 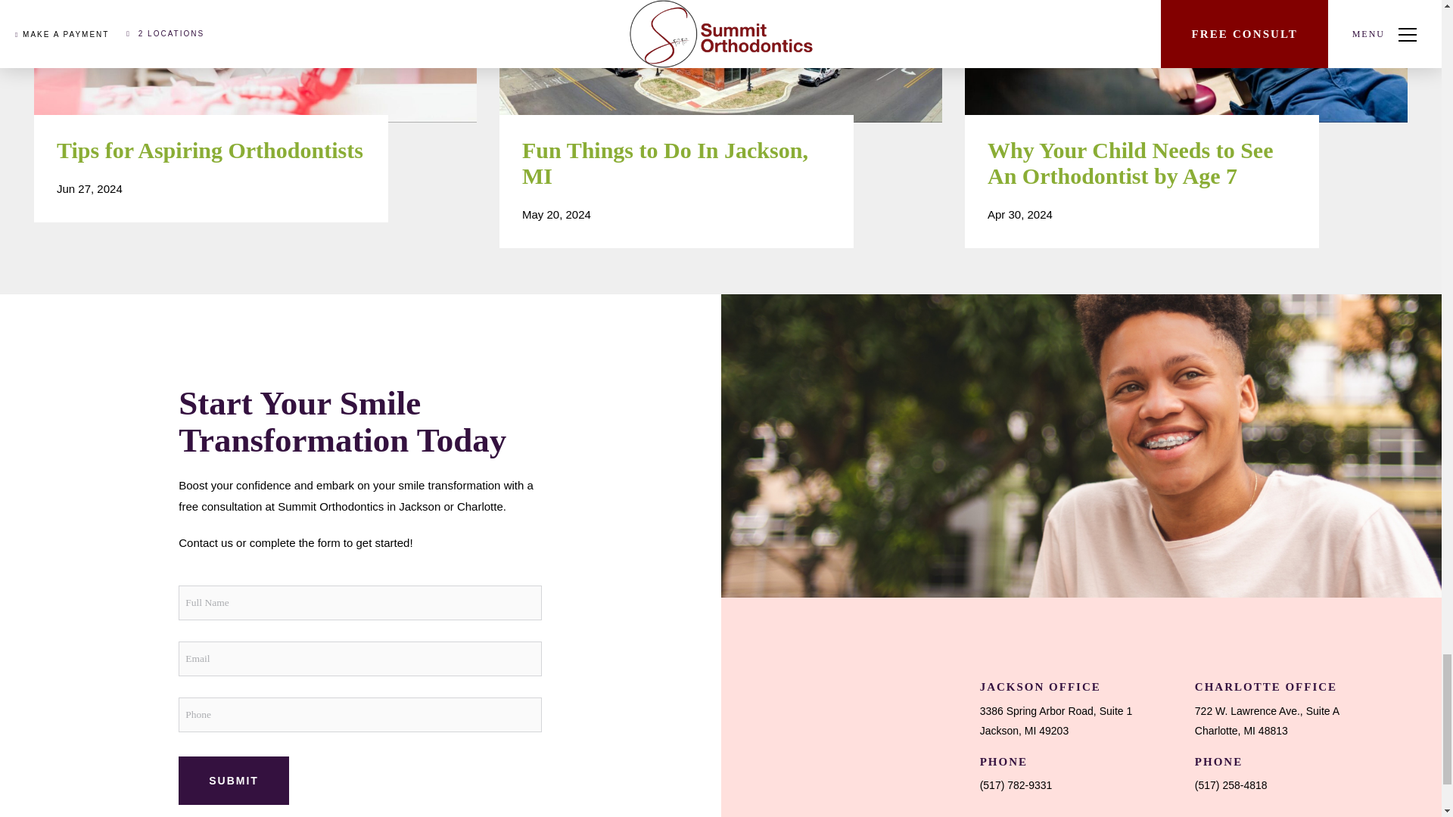 What do you see at coordinates (720, 76) in the screenshot?
I see `Fun Things to Do In Jackson, MI` at bounding box center [720, 76].